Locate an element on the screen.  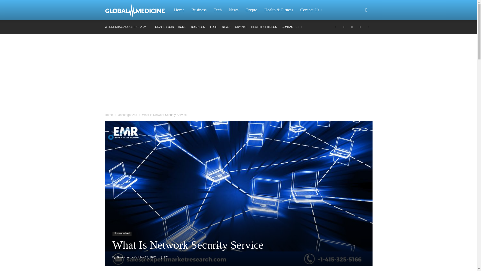
Business is located at coordinates (199, 10).